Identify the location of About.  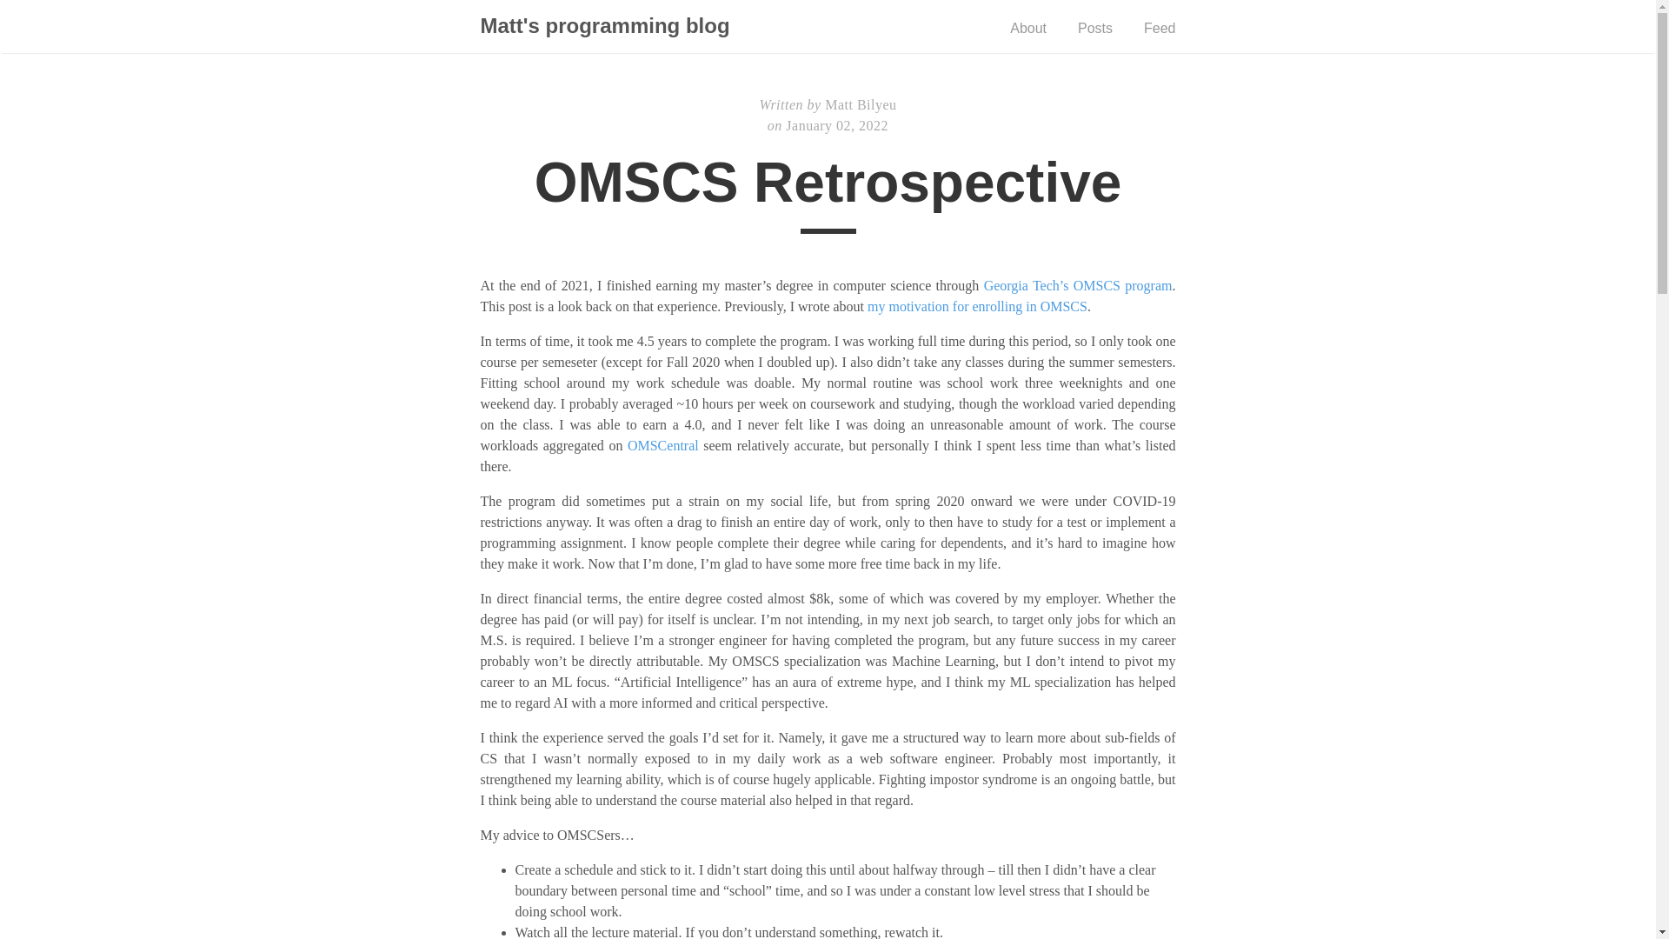
(1027, 28).